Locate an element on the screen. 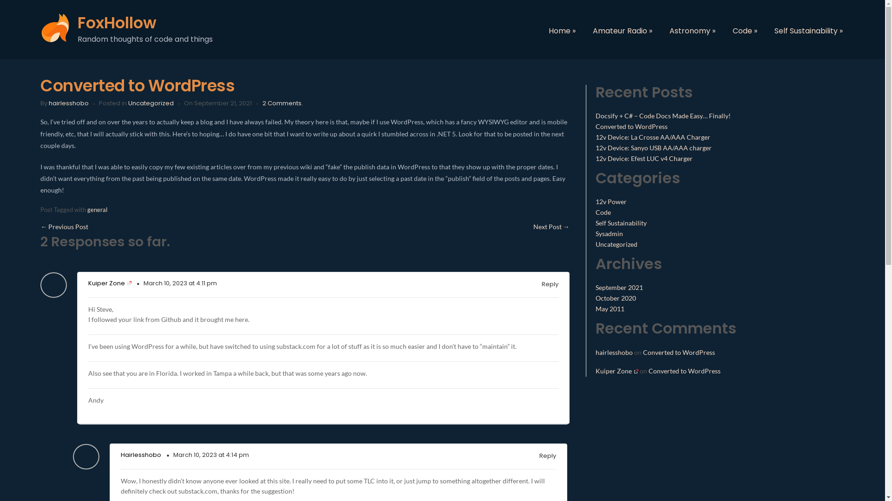 Image resolution: width=892 pixels, height=501 pixels. Hairlesshobo is located at coordinates (141, 455).